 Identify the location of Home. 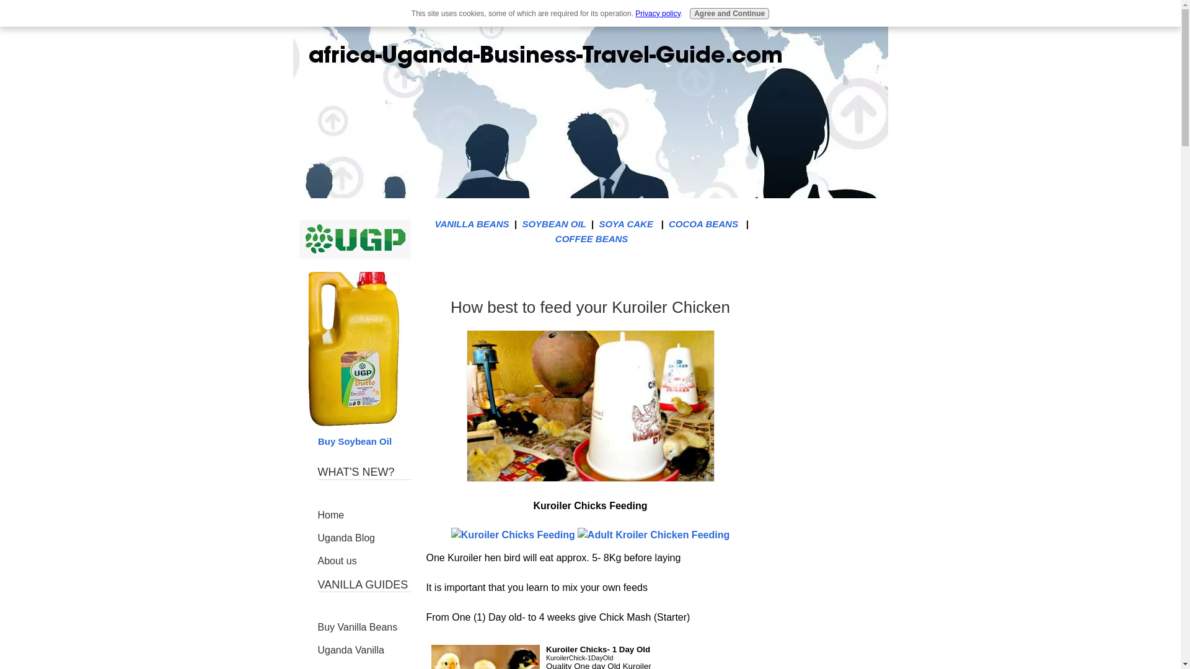
(364, 515).